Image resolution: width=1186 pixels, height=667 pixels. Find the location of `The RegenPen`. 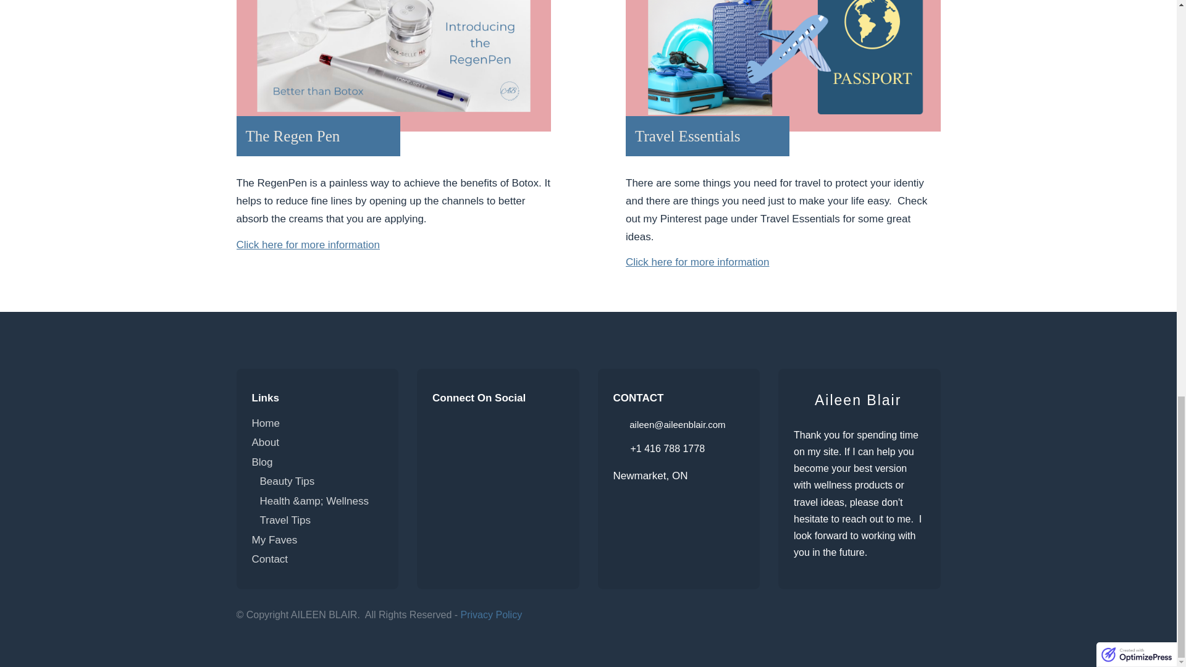

The RegenPen is located at coordinates (393, 65).